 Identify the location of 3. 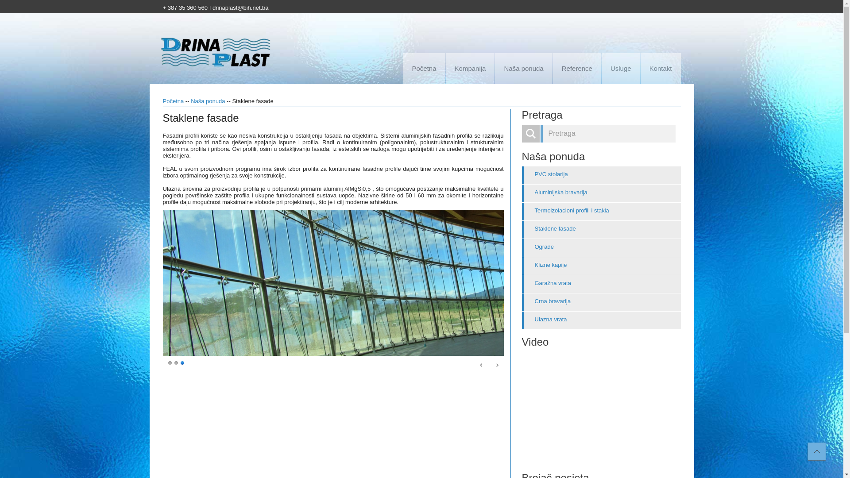
(183, 362).